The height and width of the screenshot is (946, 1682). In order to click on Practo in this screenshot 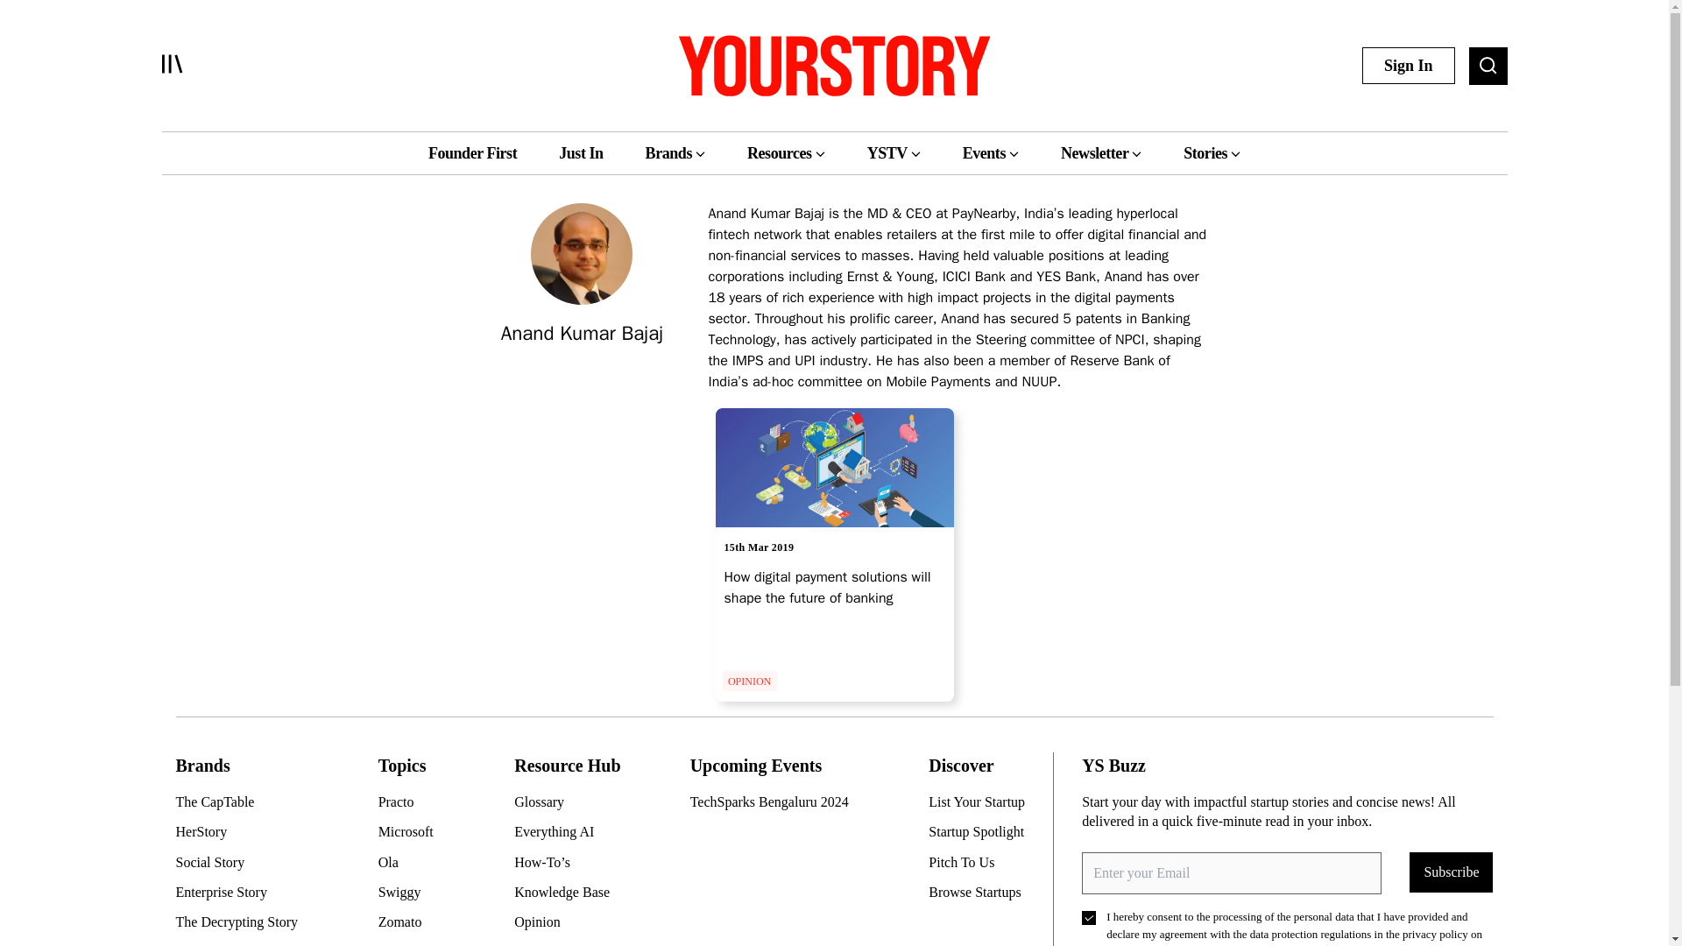, I will do `click(413, 802)`.